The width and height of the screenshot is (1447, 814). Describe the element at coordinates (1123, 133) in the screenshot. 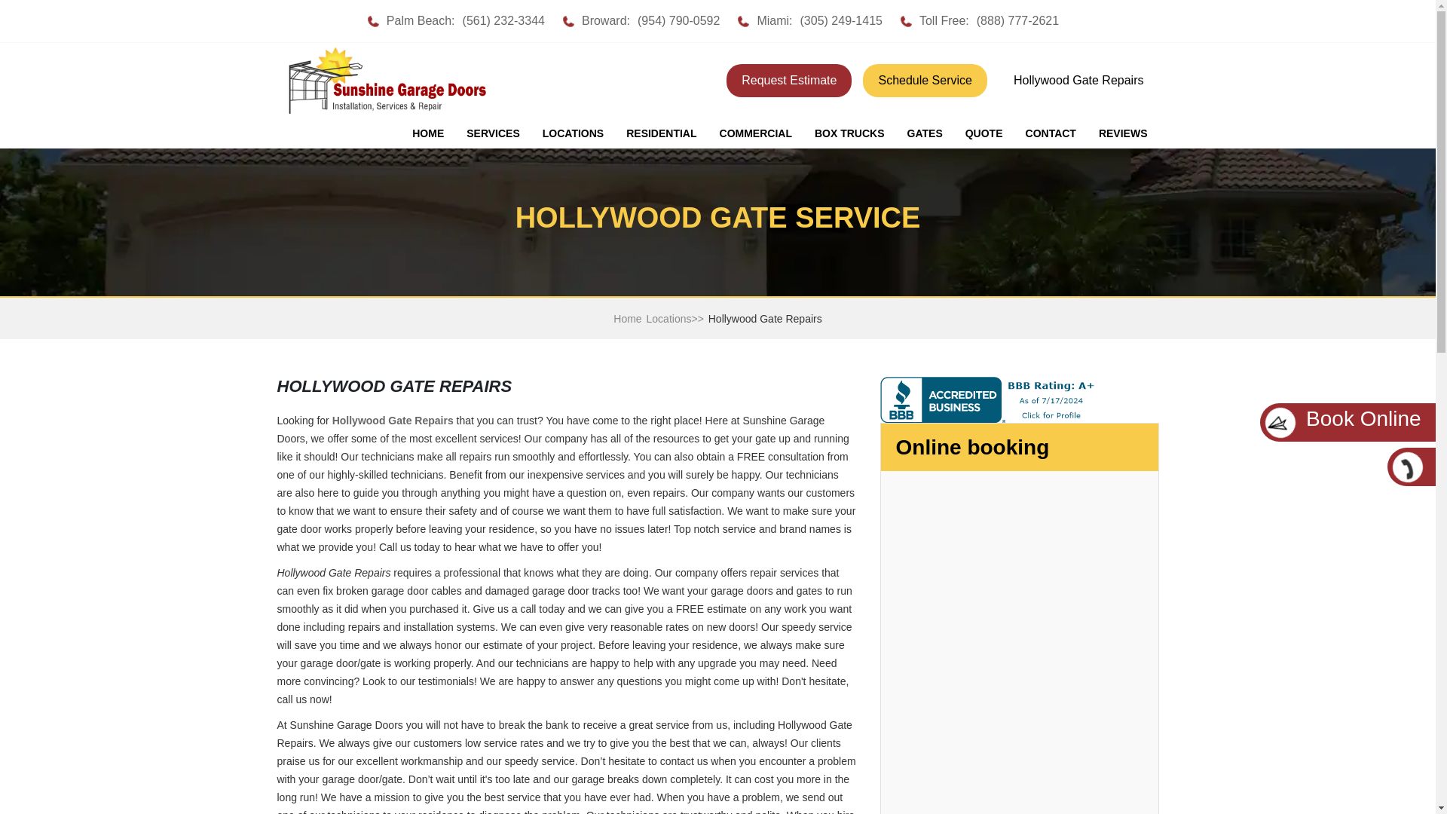

I see `REVIEWS` at that location.